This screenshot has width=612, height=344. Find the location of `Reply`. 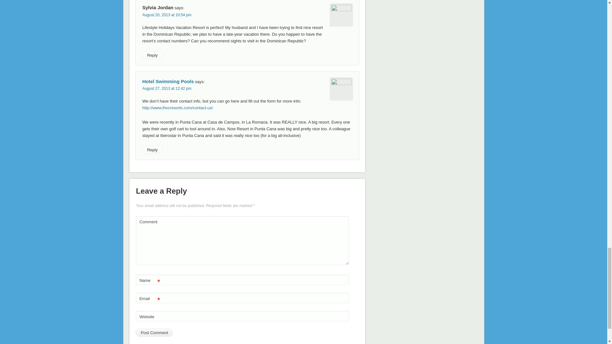

Reply is located at coordinates (152, 55).